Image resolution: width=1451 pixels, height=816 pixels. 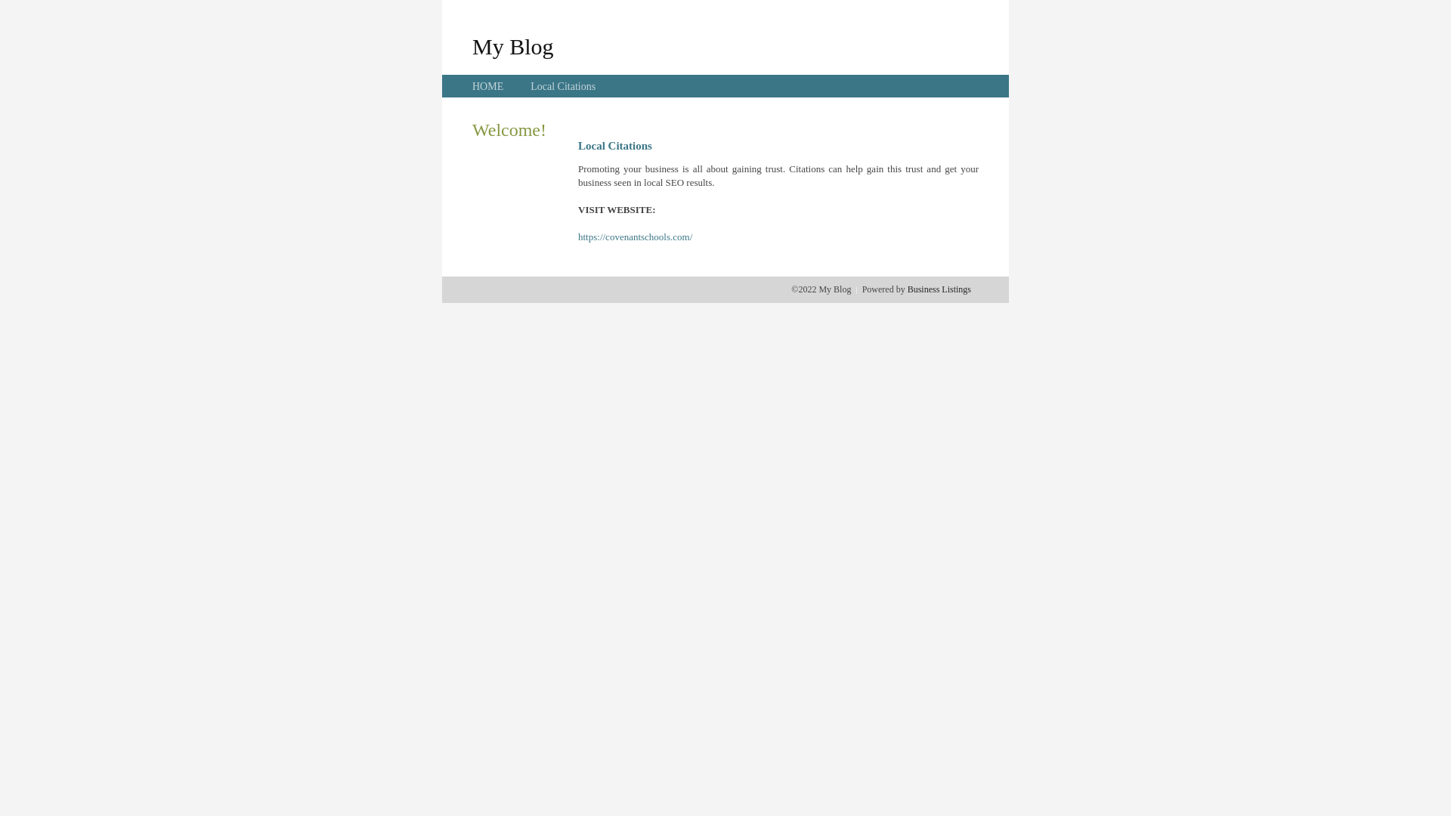 I want to click on Business Listings, so click(x=939, y=289).